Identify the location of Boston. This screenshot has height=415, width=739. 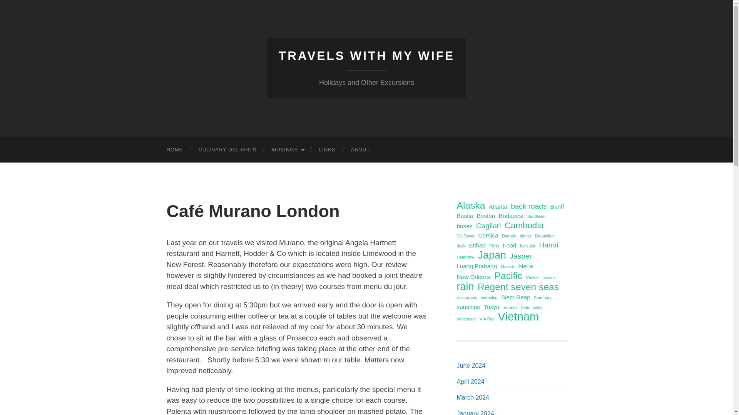
(486, 216).